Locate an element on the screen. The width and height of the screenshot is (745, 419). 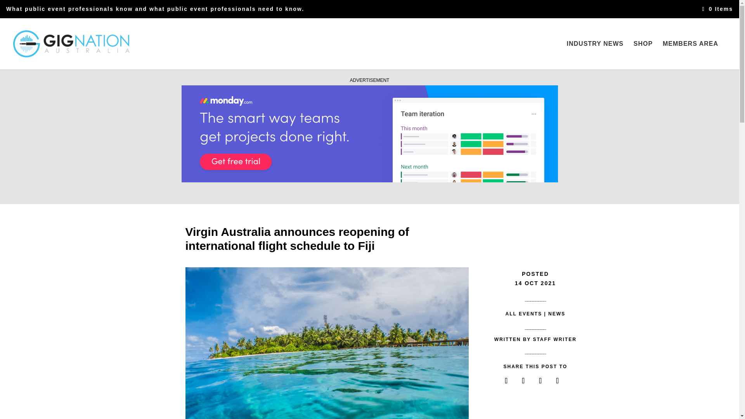
ALL EVENTS is located at coordinates (523, 314).